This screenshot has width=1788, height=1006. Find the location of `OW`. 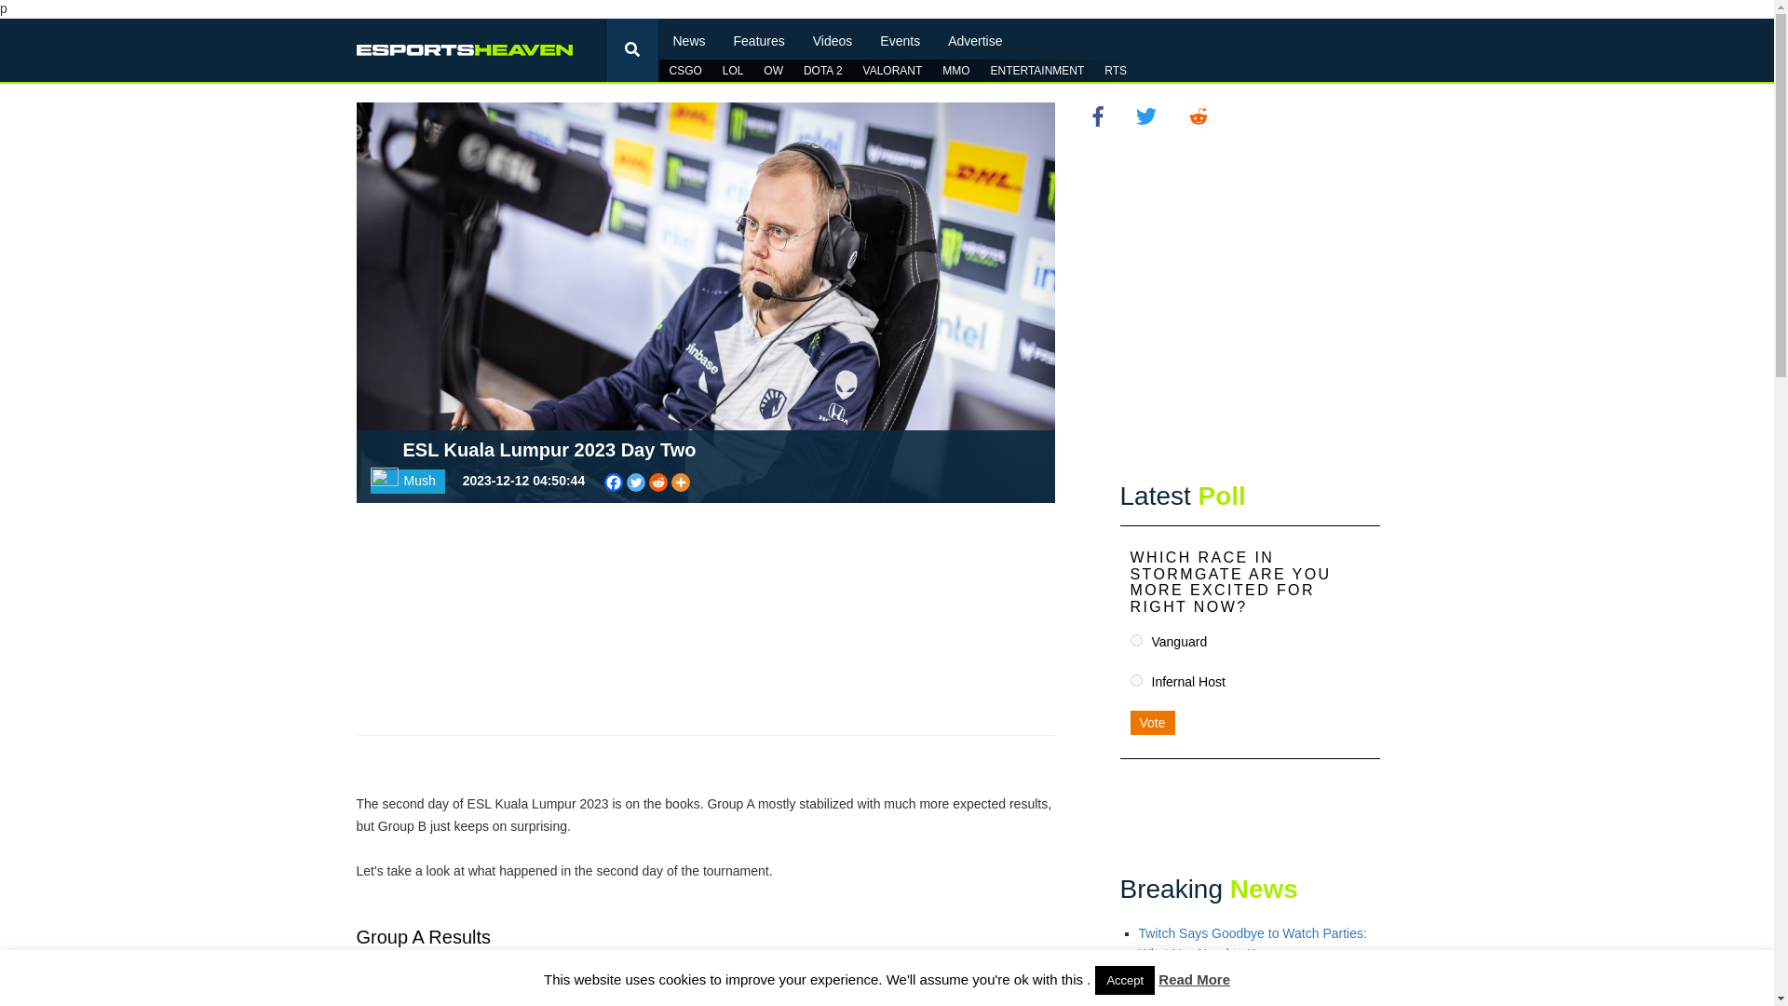

OW is located at coordinates (773, 71).